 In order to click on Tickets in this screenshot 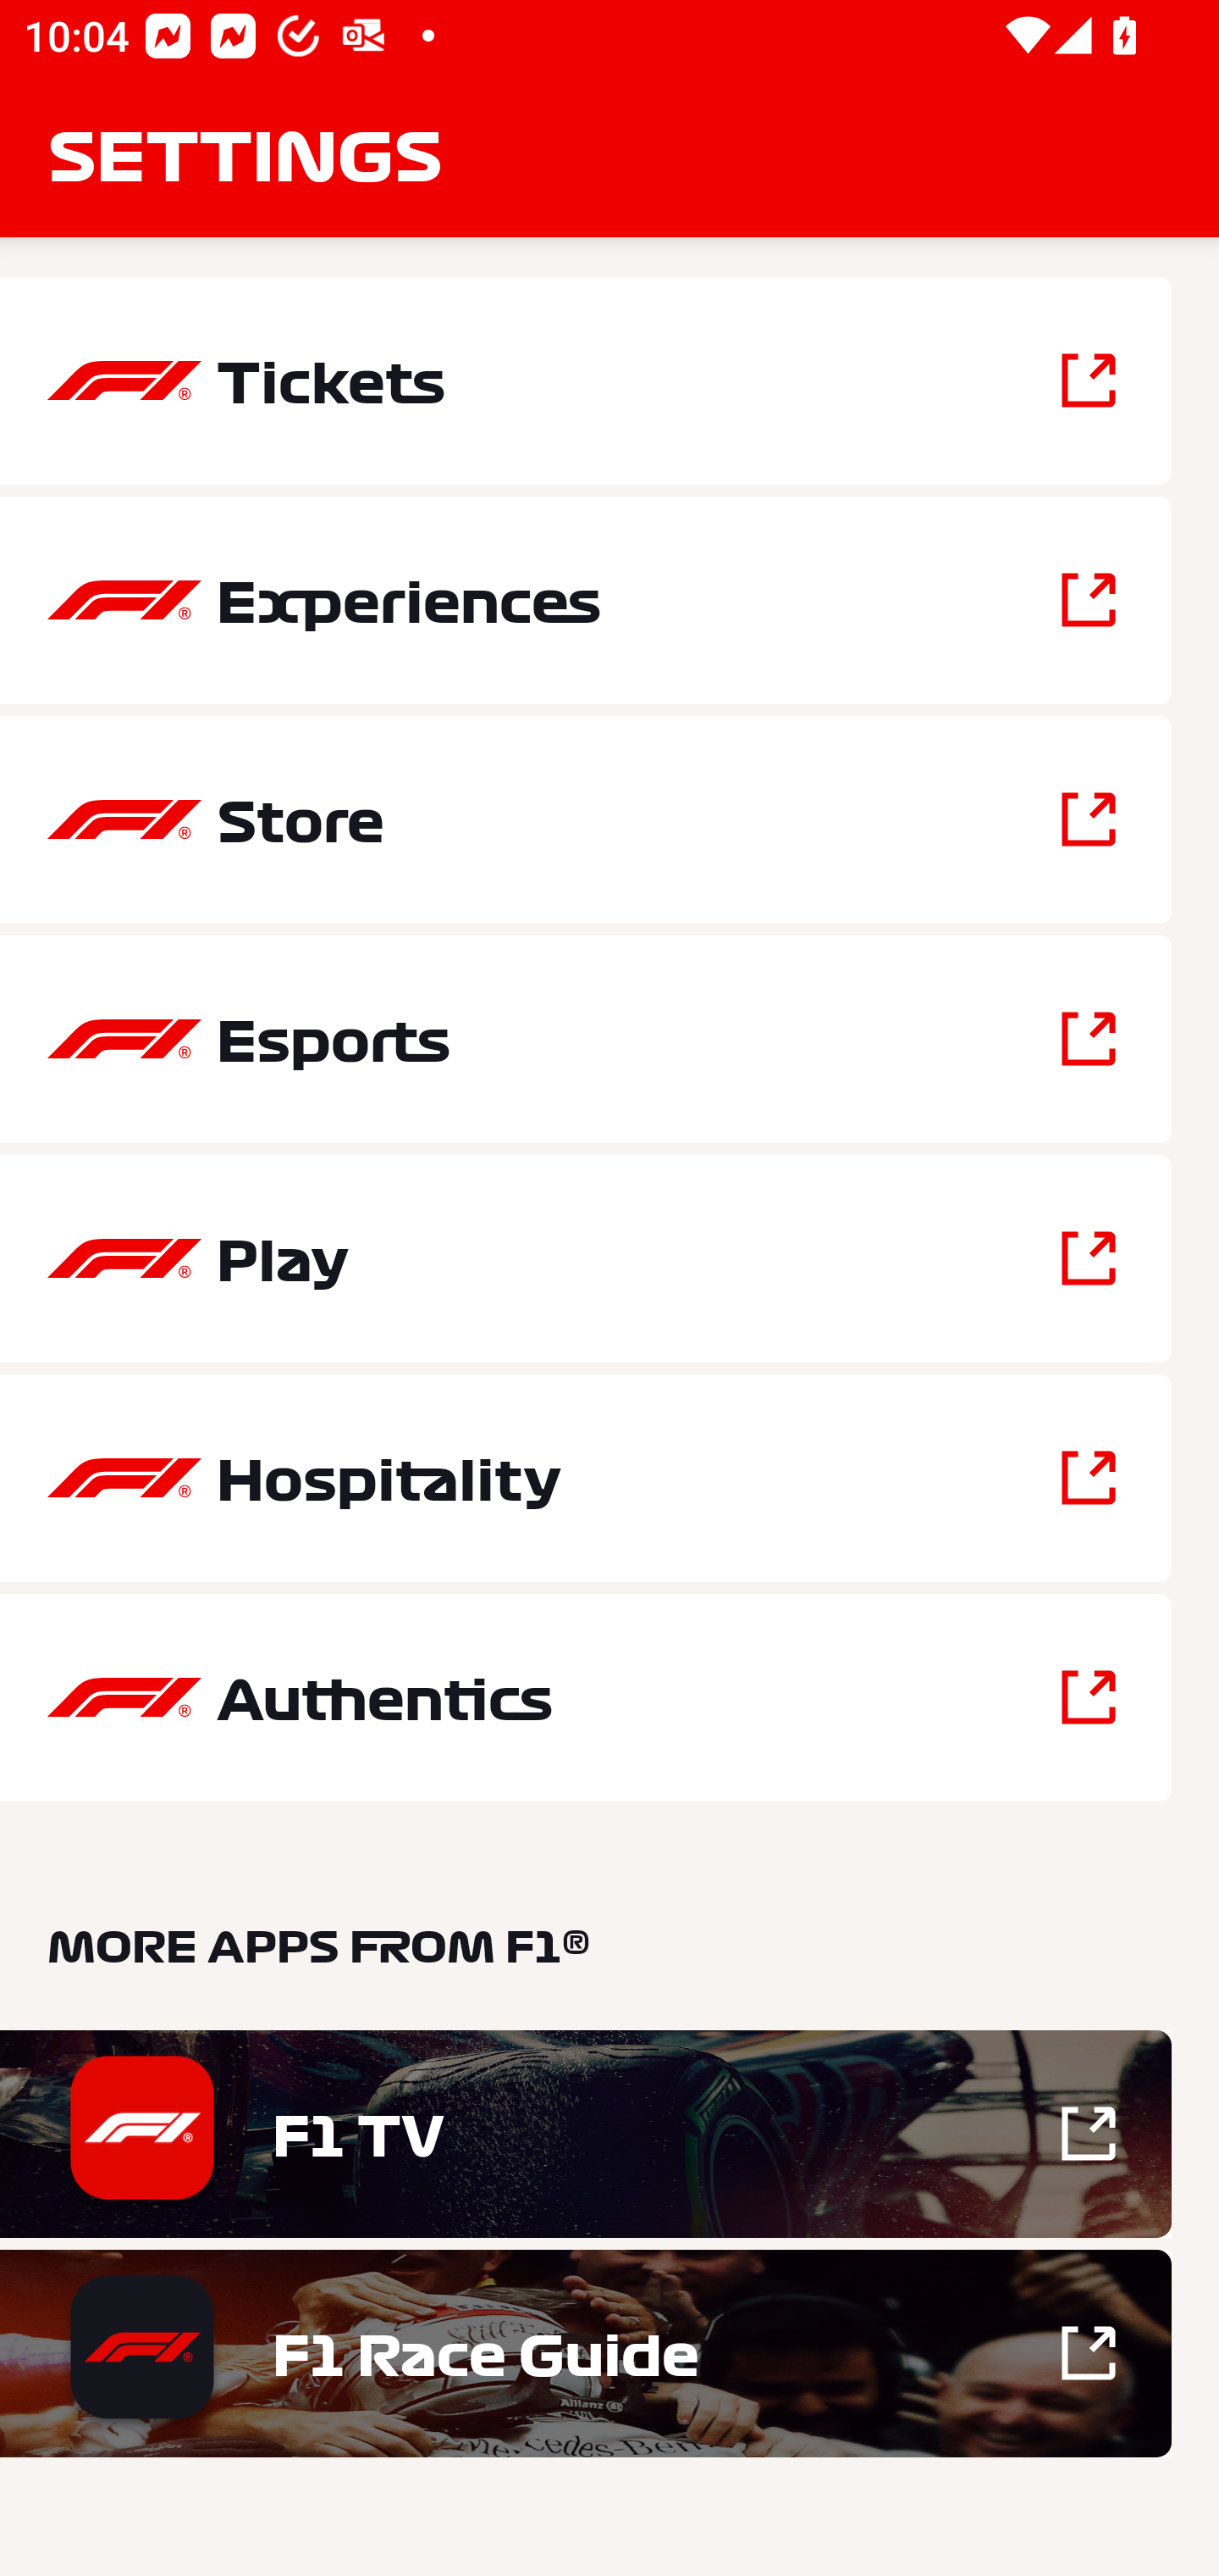, I will do `click(586, 381)`.